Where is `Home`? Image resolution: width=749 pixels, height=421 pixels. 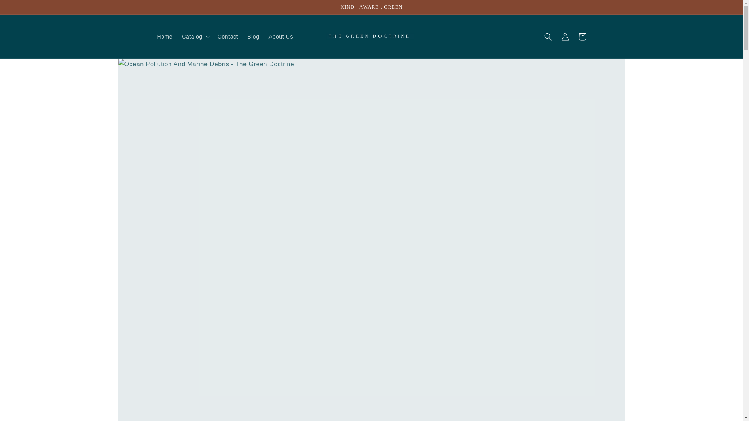 Home is located at coordinates (164, 37).